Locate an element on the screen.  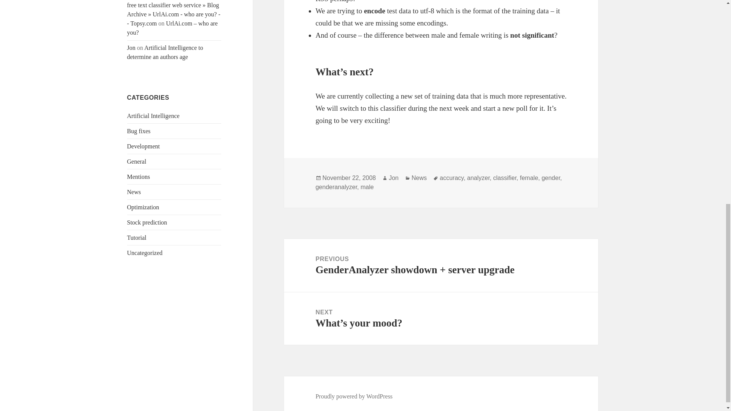
Optimization is located at coordinates (143, 207).